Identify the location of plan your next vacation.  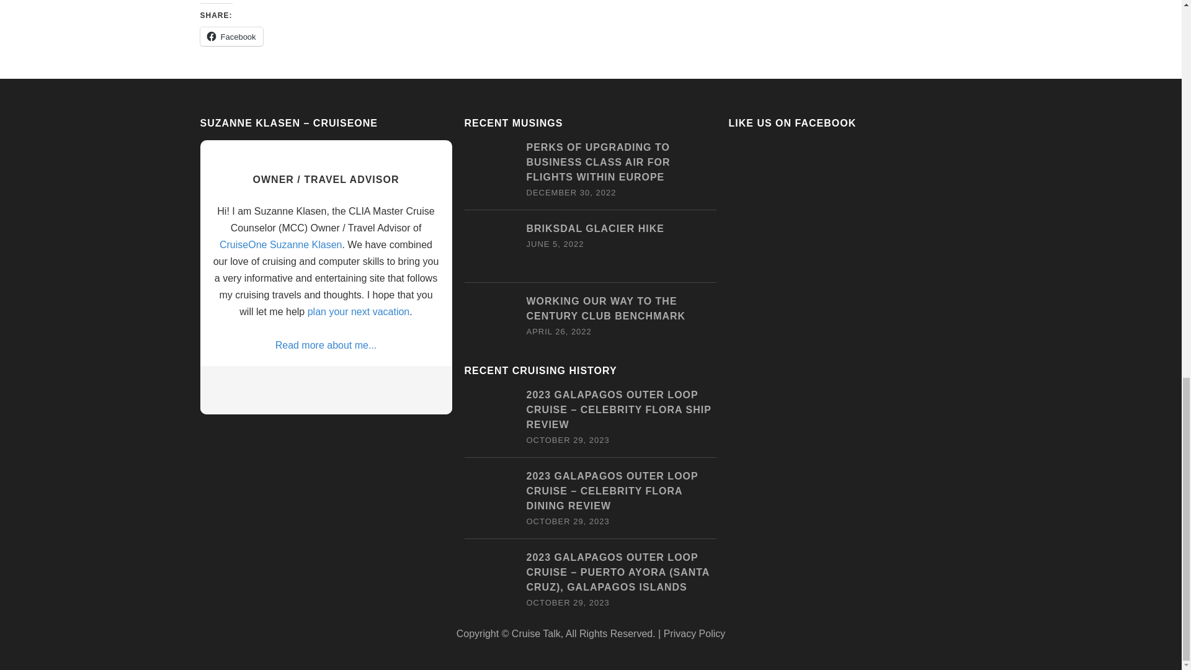
(359, 311).